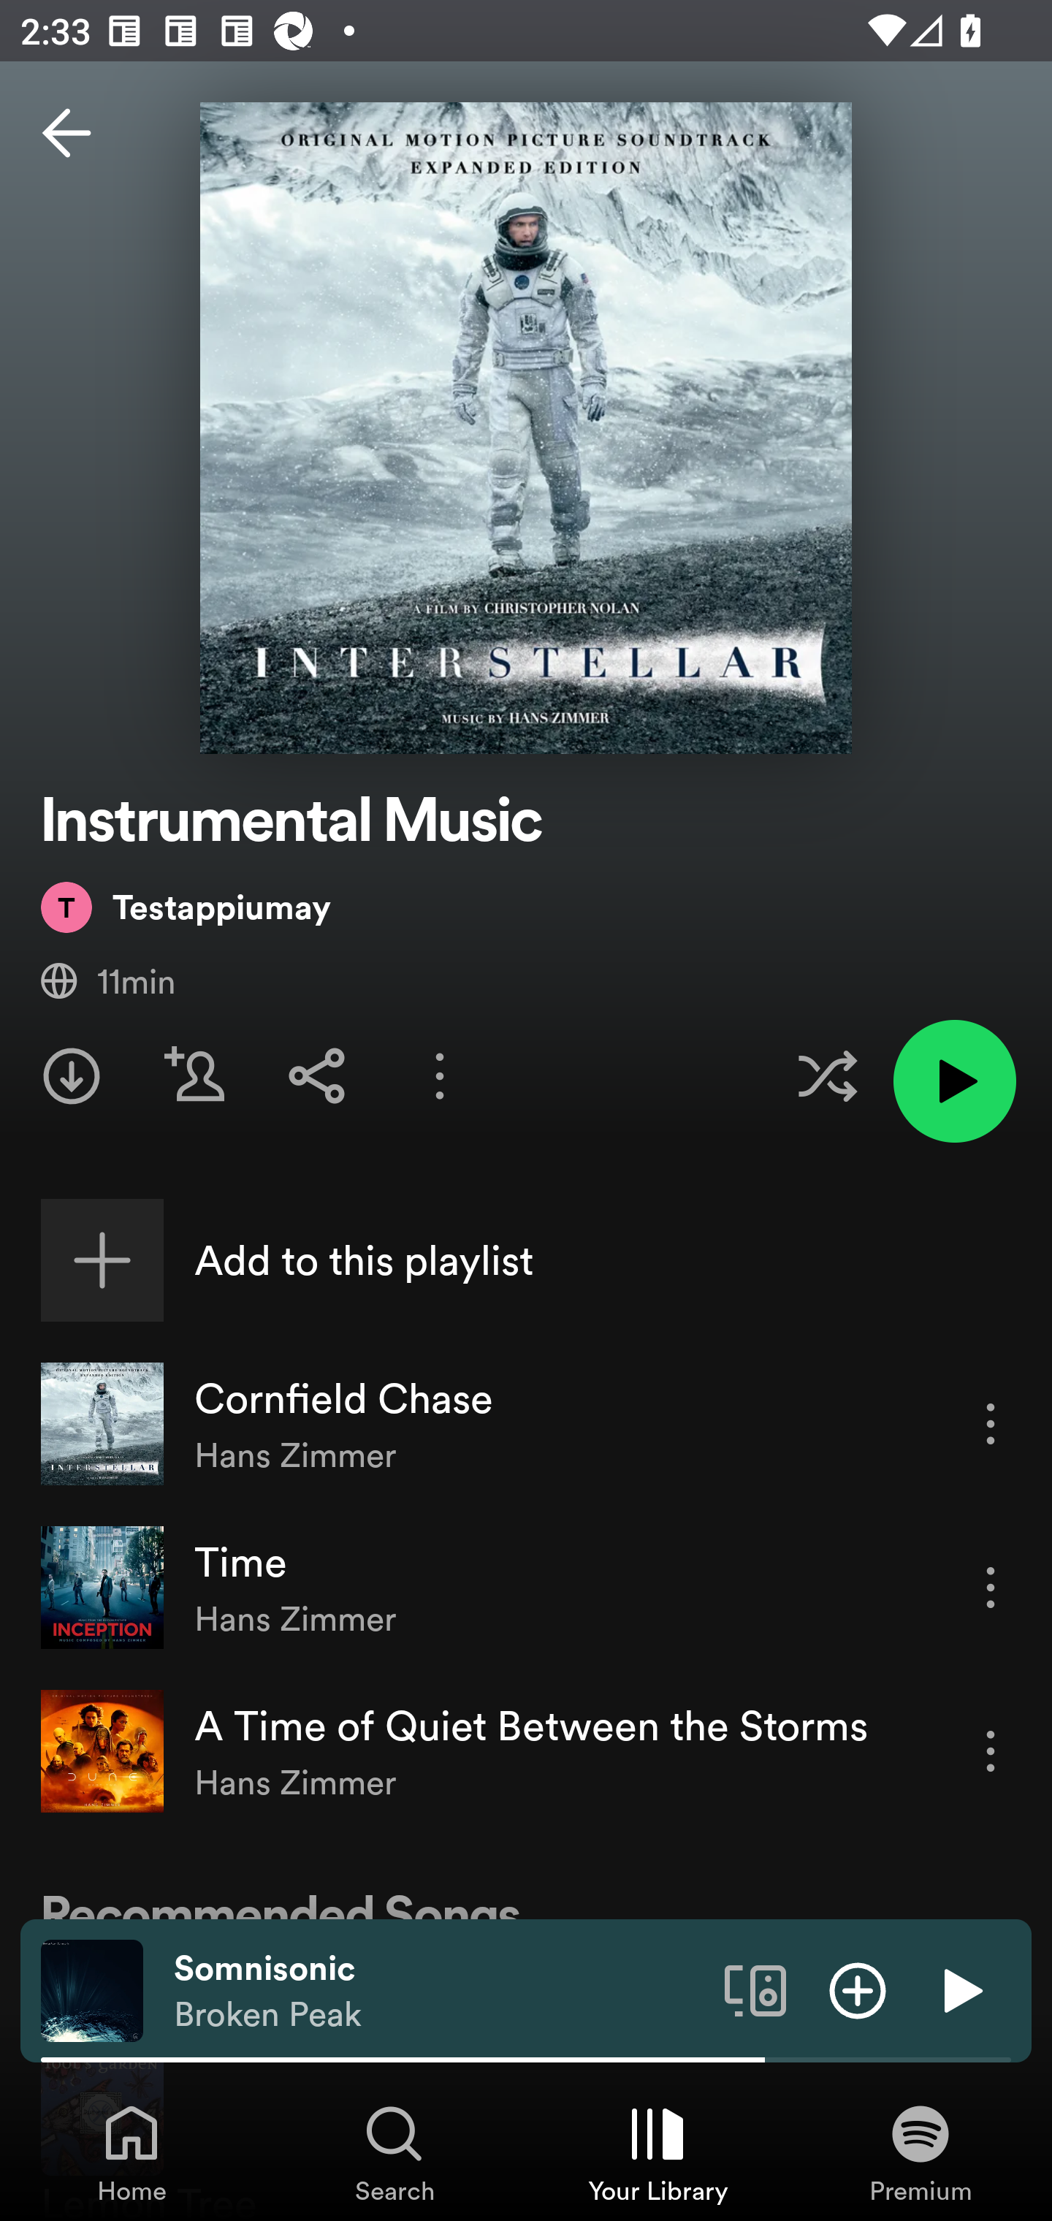  I want to click on Testappiumay, so click(186, 907).